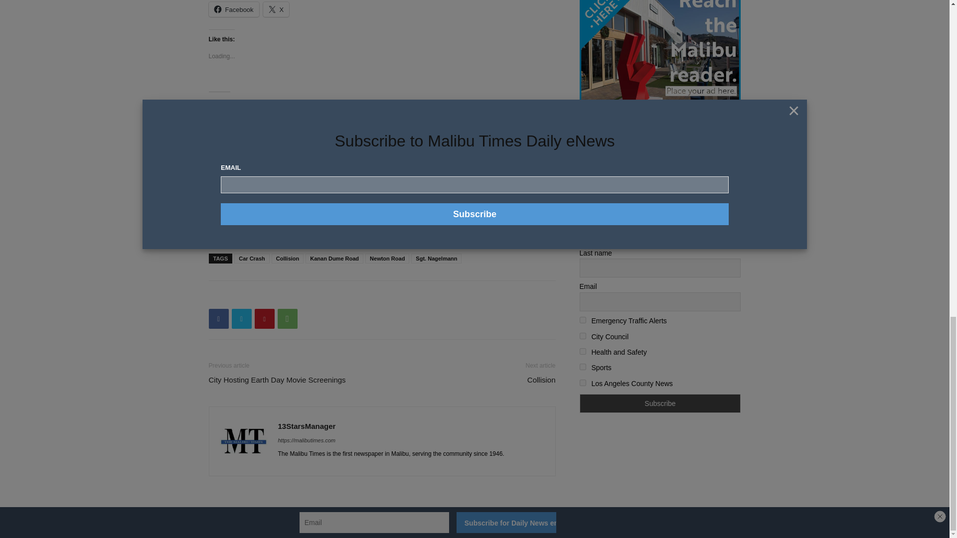 Image resolution: width=957 pixels, height=538 pixels. I want to click on 5, so click(582, 367).